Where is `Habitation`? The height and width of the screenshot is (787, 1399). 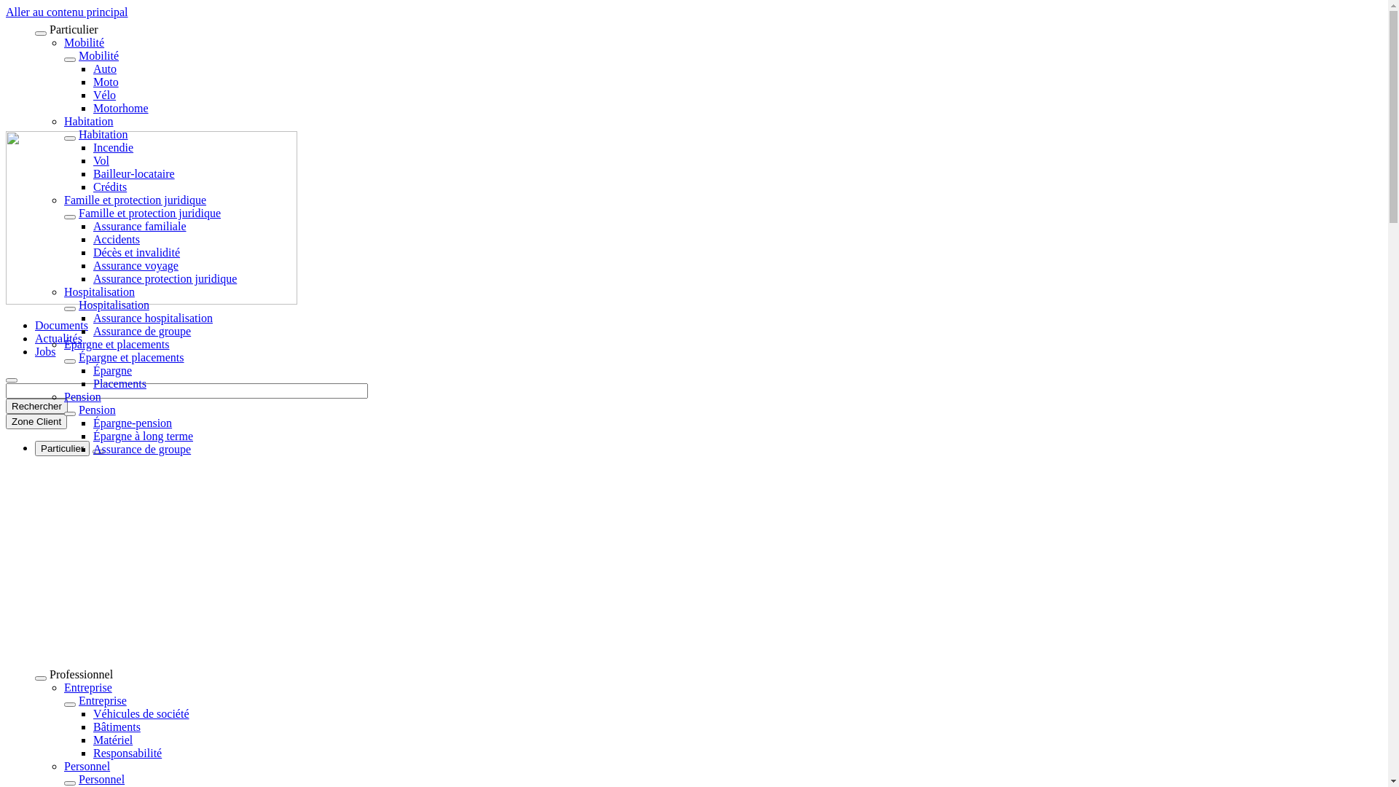 Habitation is located at coordinates (89, 121).